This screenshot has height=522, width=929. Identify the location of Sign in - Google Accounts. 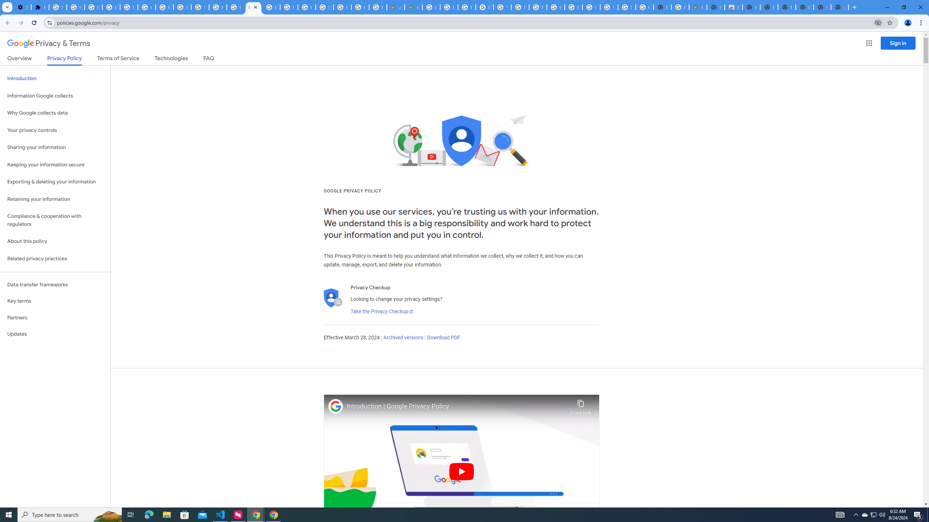
(627, 7).